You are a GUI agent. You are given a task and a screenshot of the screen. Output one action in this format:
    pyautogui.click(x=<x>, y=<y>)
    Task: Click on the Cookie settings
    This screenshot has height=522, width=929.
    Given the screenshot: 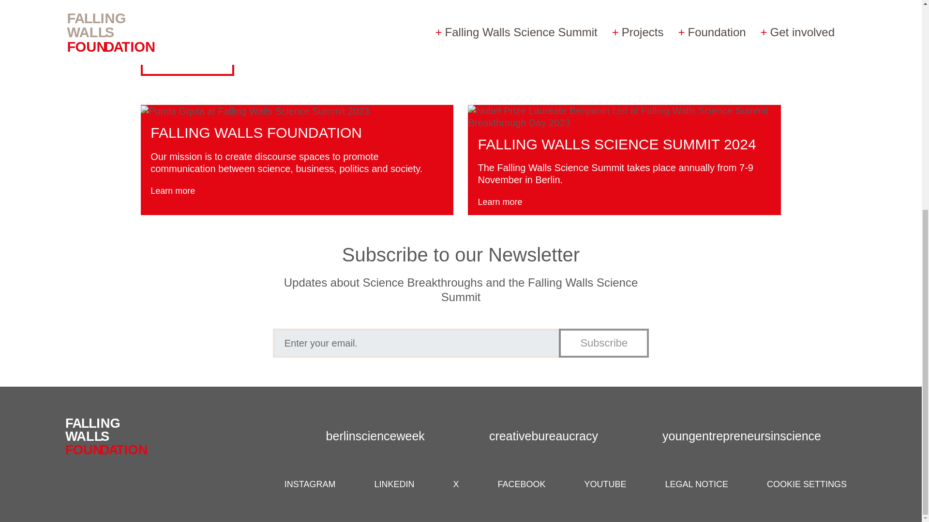 What is the action you would take?
    pyautogui.click(x=807, y=484)
    